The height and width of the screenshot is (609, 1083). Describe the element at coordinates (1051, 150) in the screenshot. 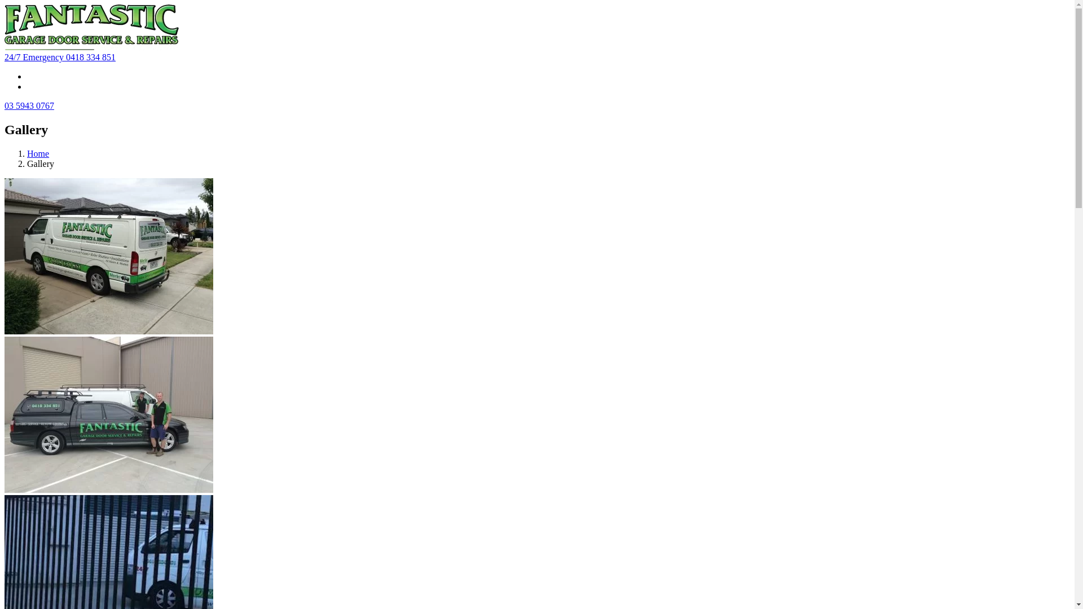

I see `CONTACT` at that location.